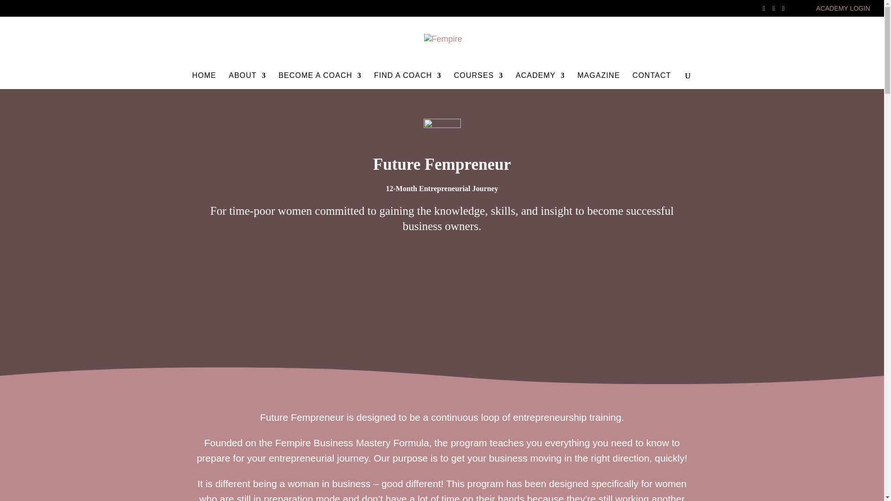 Image resolution: width=891 pixels, height=501 pixels. Describe the element at coordinates (407, 81) in the screenshot. I see `FIND A COACH` at that location.